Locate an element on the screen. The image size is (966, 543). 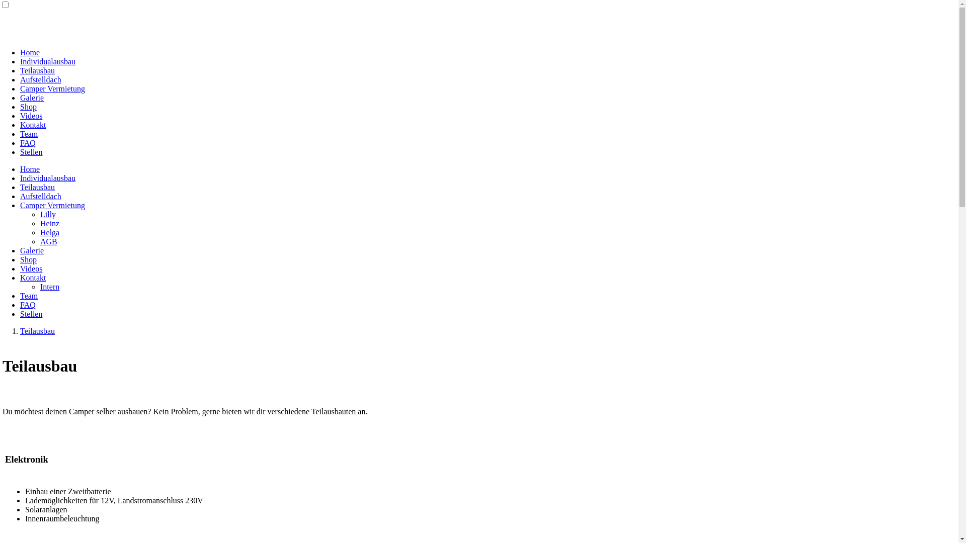
Home is located at coordinates (30, 169).